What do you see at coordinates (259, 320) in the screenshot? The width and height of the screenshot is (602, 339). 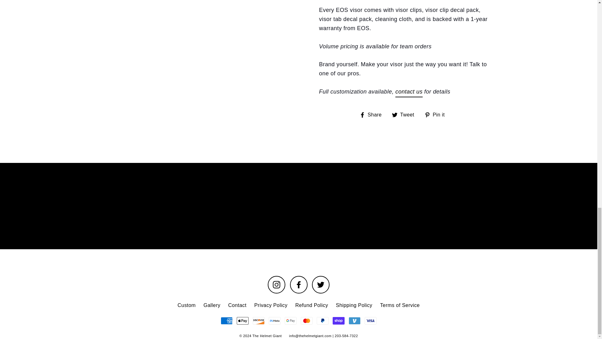 I see `Discover` at bounding box center [259, 320].